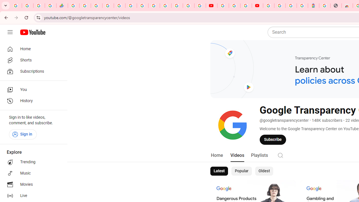 This screenshot has height=202, width=359. Describe the element at coordinates (108, 6) in the screenshot. I see `Sign in - Google Accounts` at that location.